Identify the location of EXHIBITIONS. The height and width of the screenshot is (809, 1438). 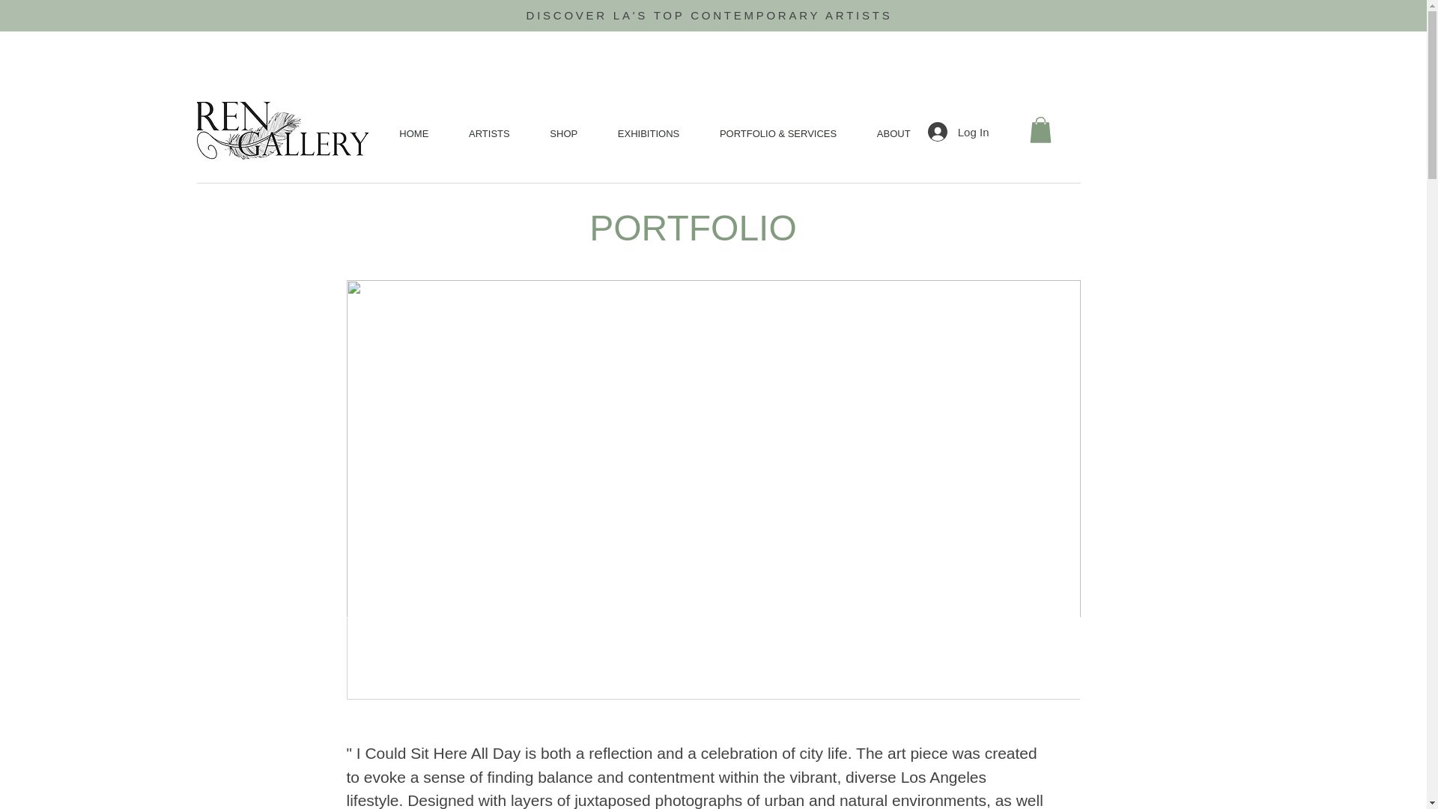
(649, 133).